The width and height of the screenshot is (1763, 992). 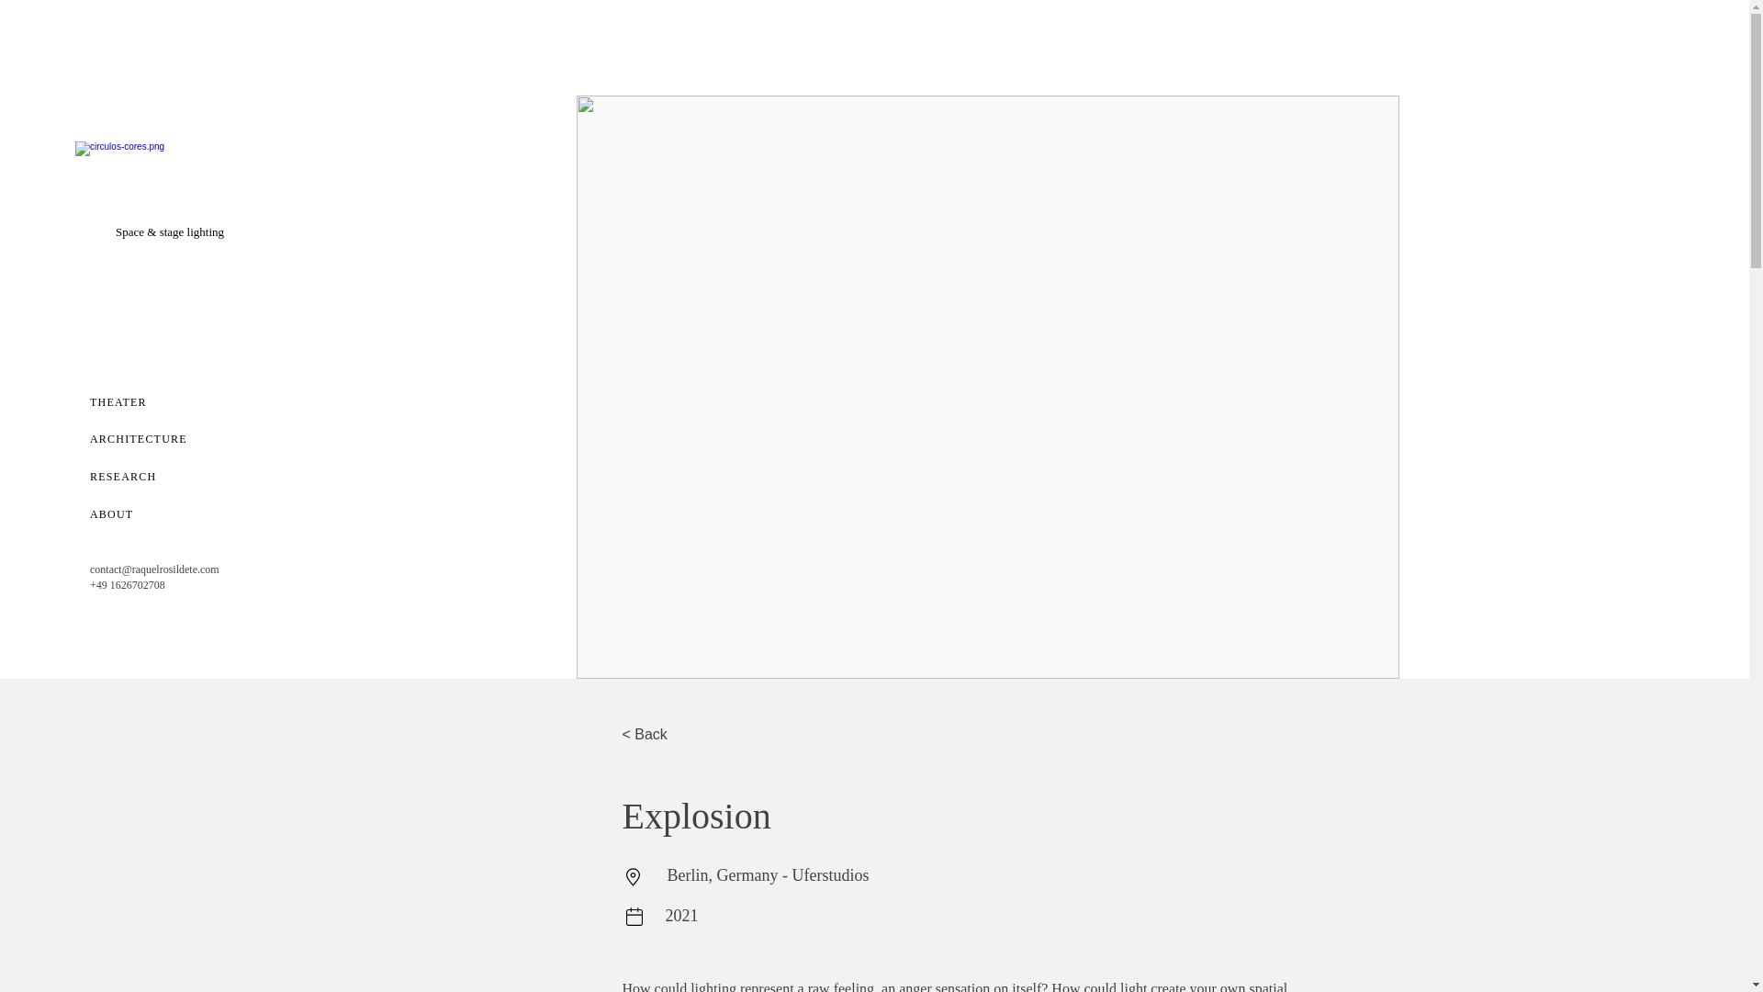 I want to click on THEATER, so click(x=129, y=401).